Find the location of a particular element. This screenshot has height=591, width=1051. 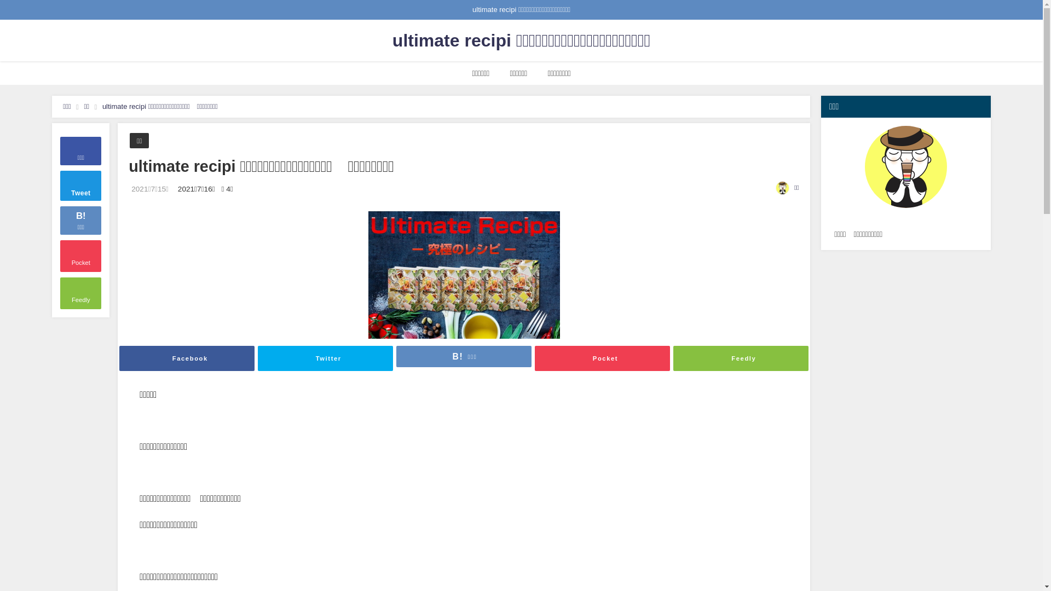

Pocket is located at coordinates (81, 256).